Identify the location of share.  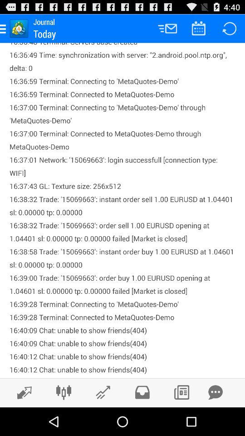
(216, 392).